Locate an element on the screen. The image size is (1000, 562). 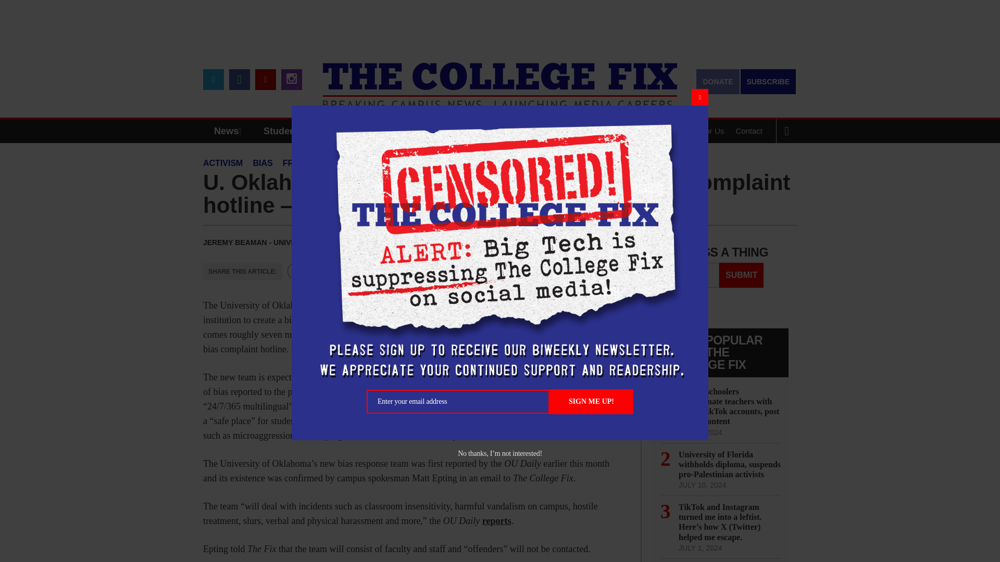
SUBSCRIBE is located at coordinates (768, 81).